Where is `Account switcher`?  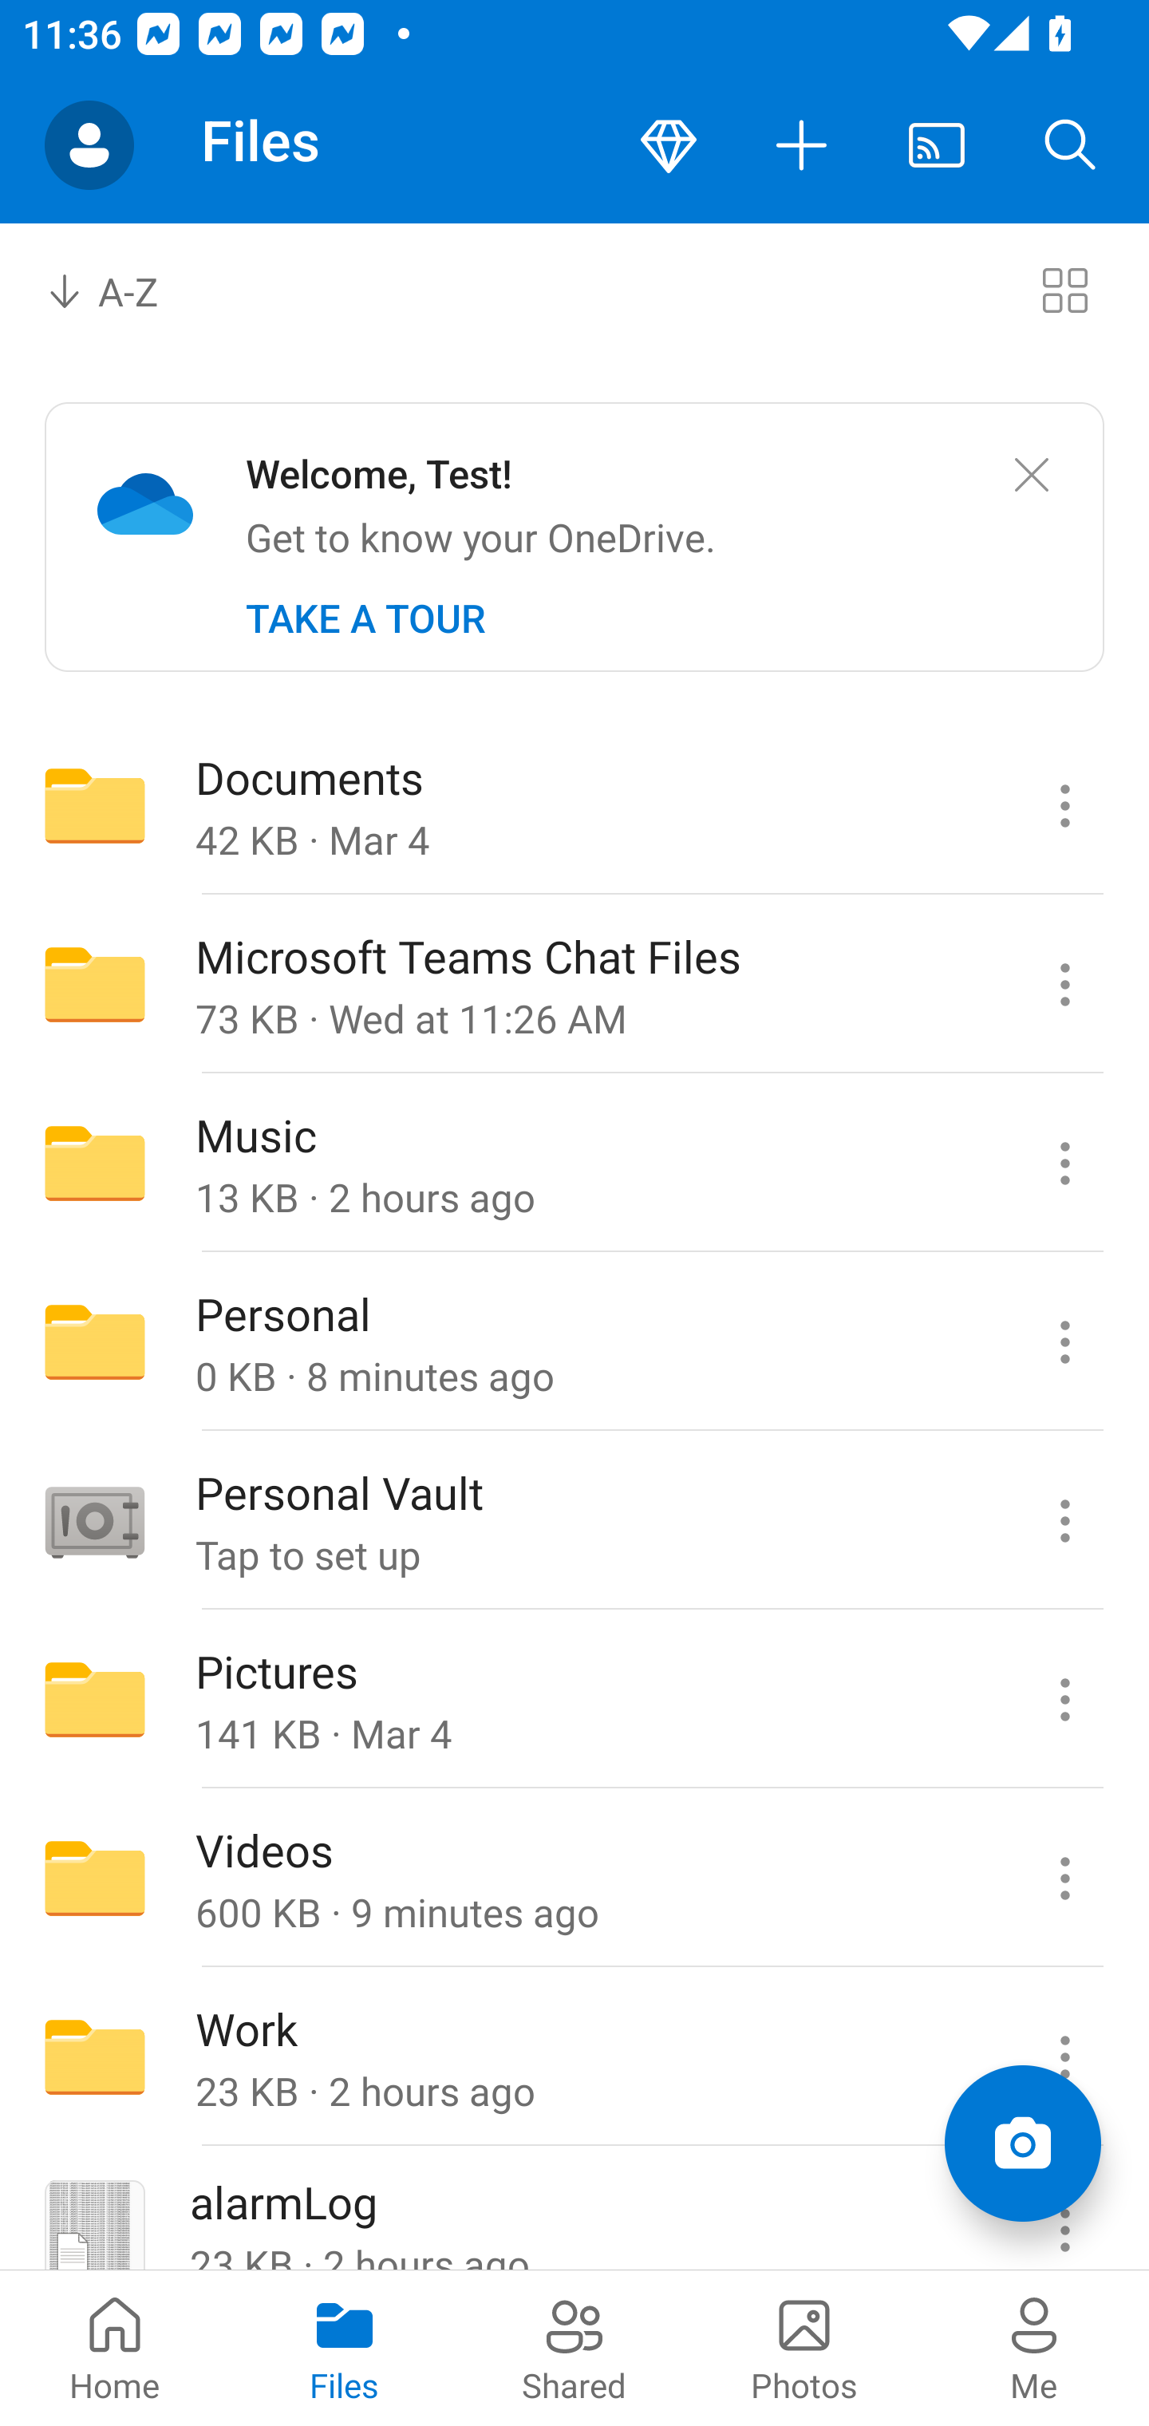 Account switcher is located at coordinates (89, 145).